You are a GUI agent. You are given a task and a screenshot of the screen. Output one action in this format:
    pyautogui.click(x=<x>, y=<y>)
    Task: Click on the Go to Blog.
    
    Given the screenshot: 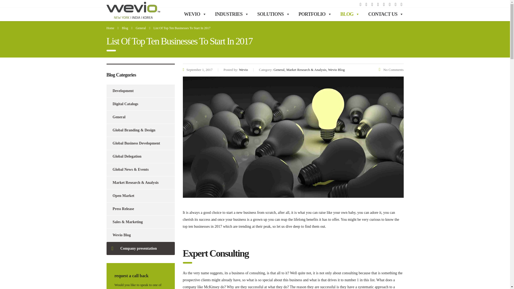 What is the action you would take?
    pyautogui.click(x=125, y=28)
    